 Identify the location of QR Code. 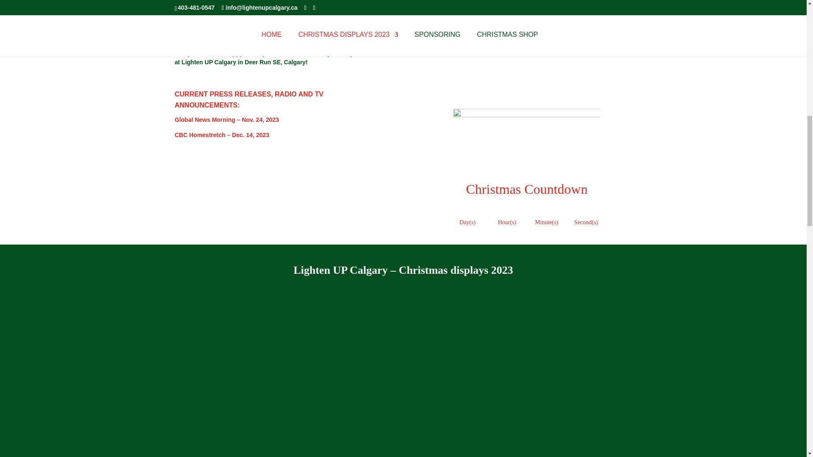
(471, 57).